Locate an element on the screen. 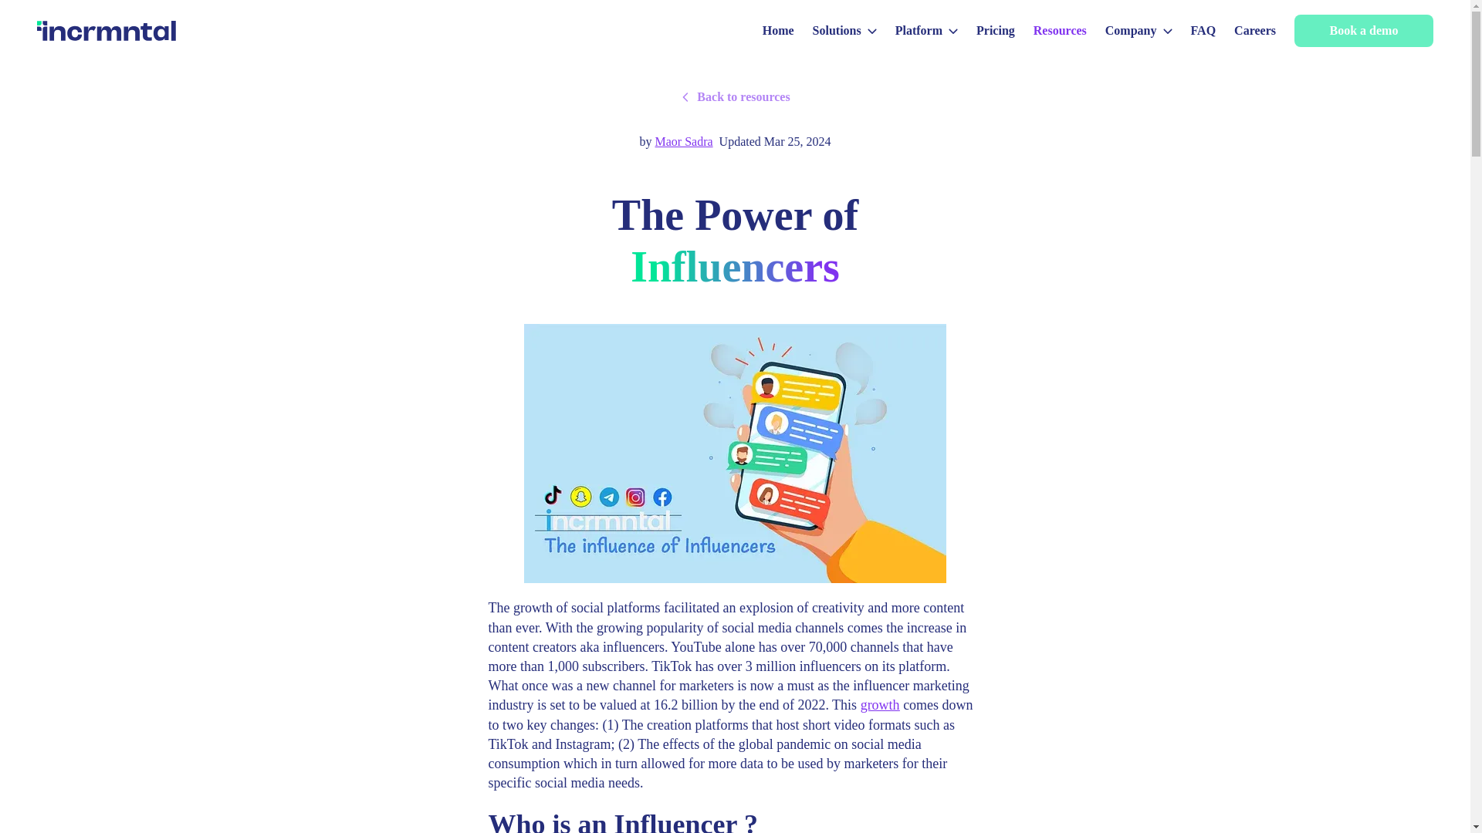 The image size is (1482, 833). Pricing is located at coordinates (996, 31).